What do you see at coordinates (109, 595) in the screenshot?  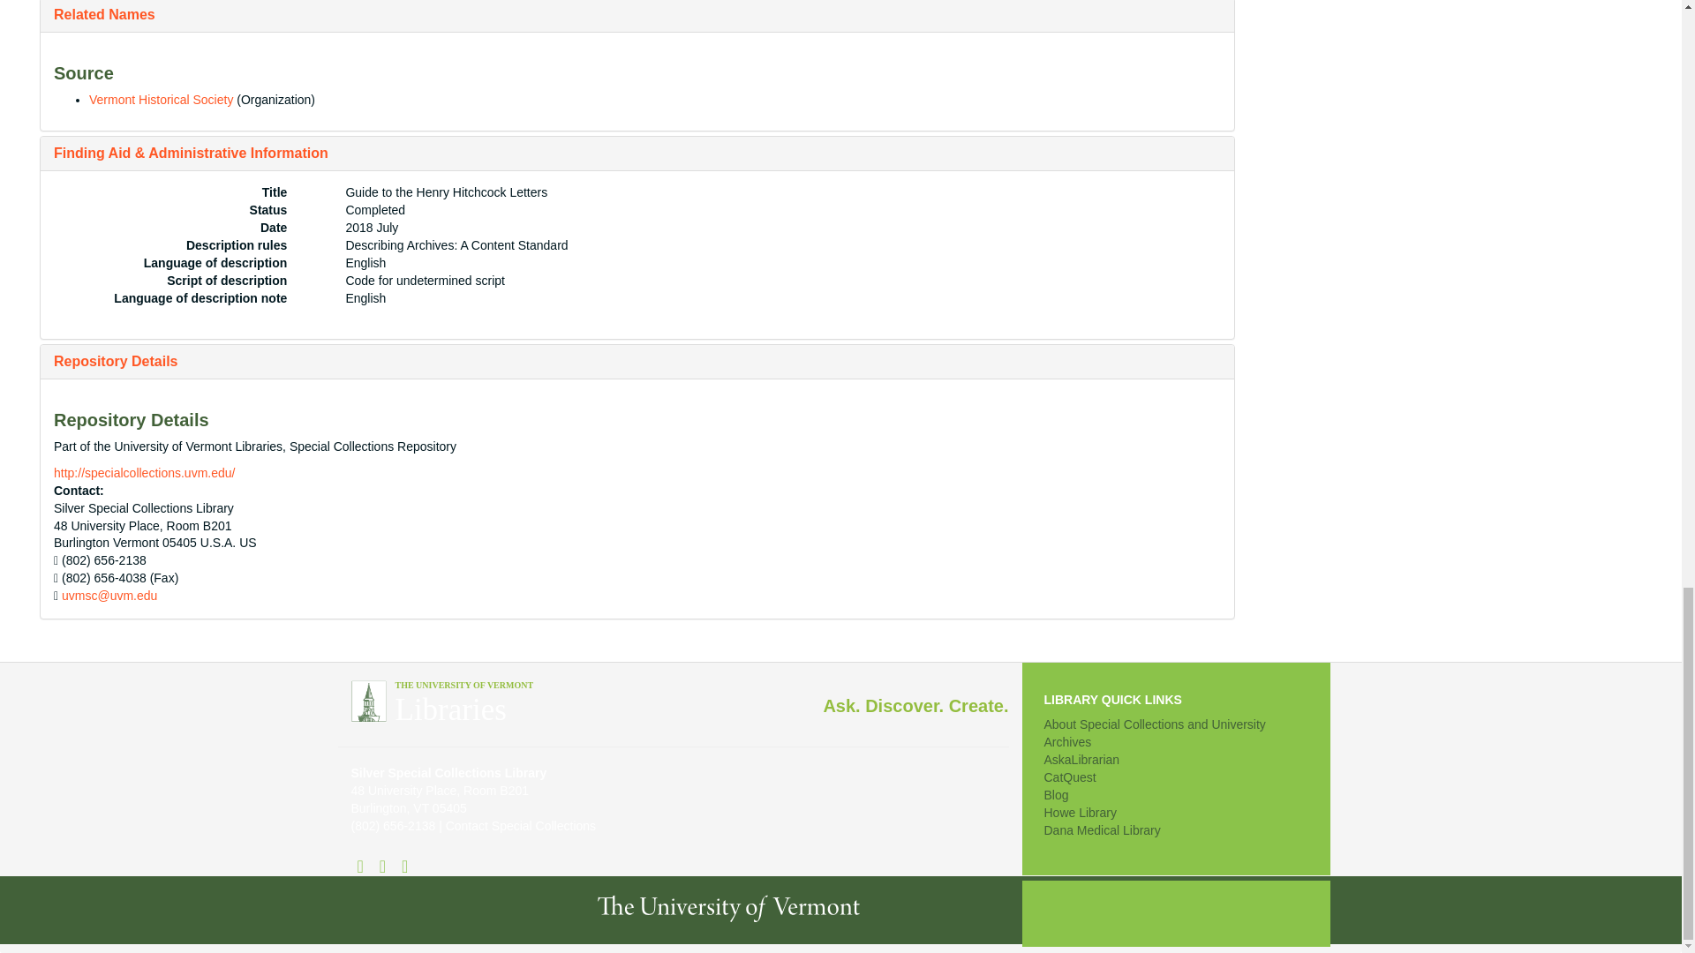 I see `Send email` at bounding box center [109, 595].